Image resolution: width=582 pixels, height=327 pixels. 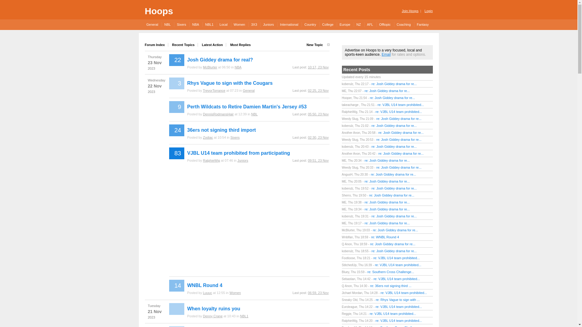 I want to click on Sixers, so click(x=181, y=25).